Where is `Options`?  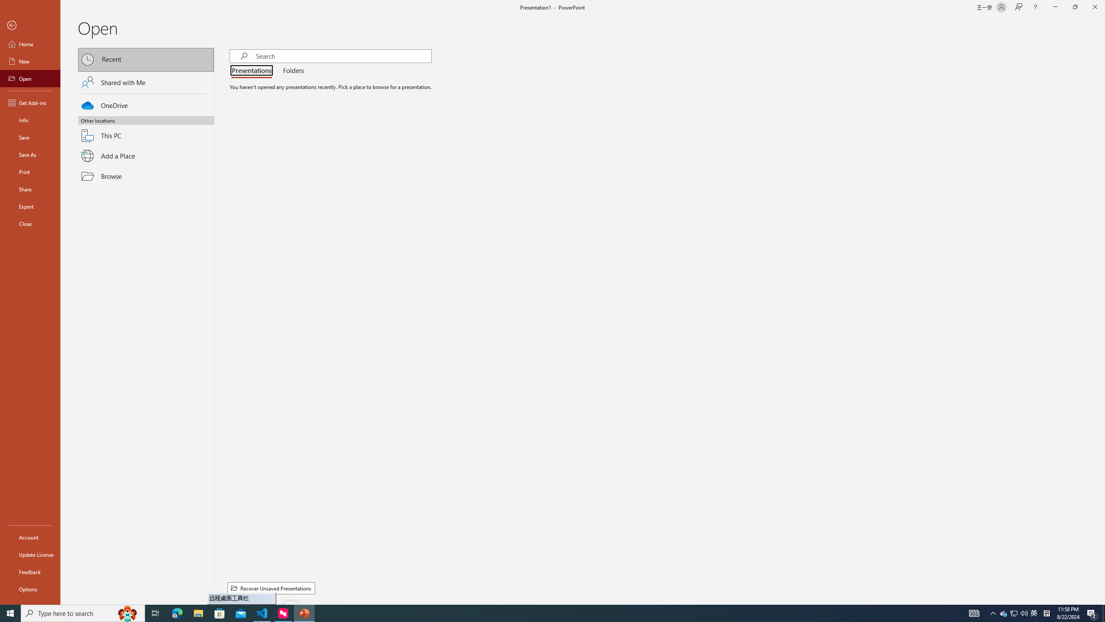
Options is located at coordinates (30, 589).